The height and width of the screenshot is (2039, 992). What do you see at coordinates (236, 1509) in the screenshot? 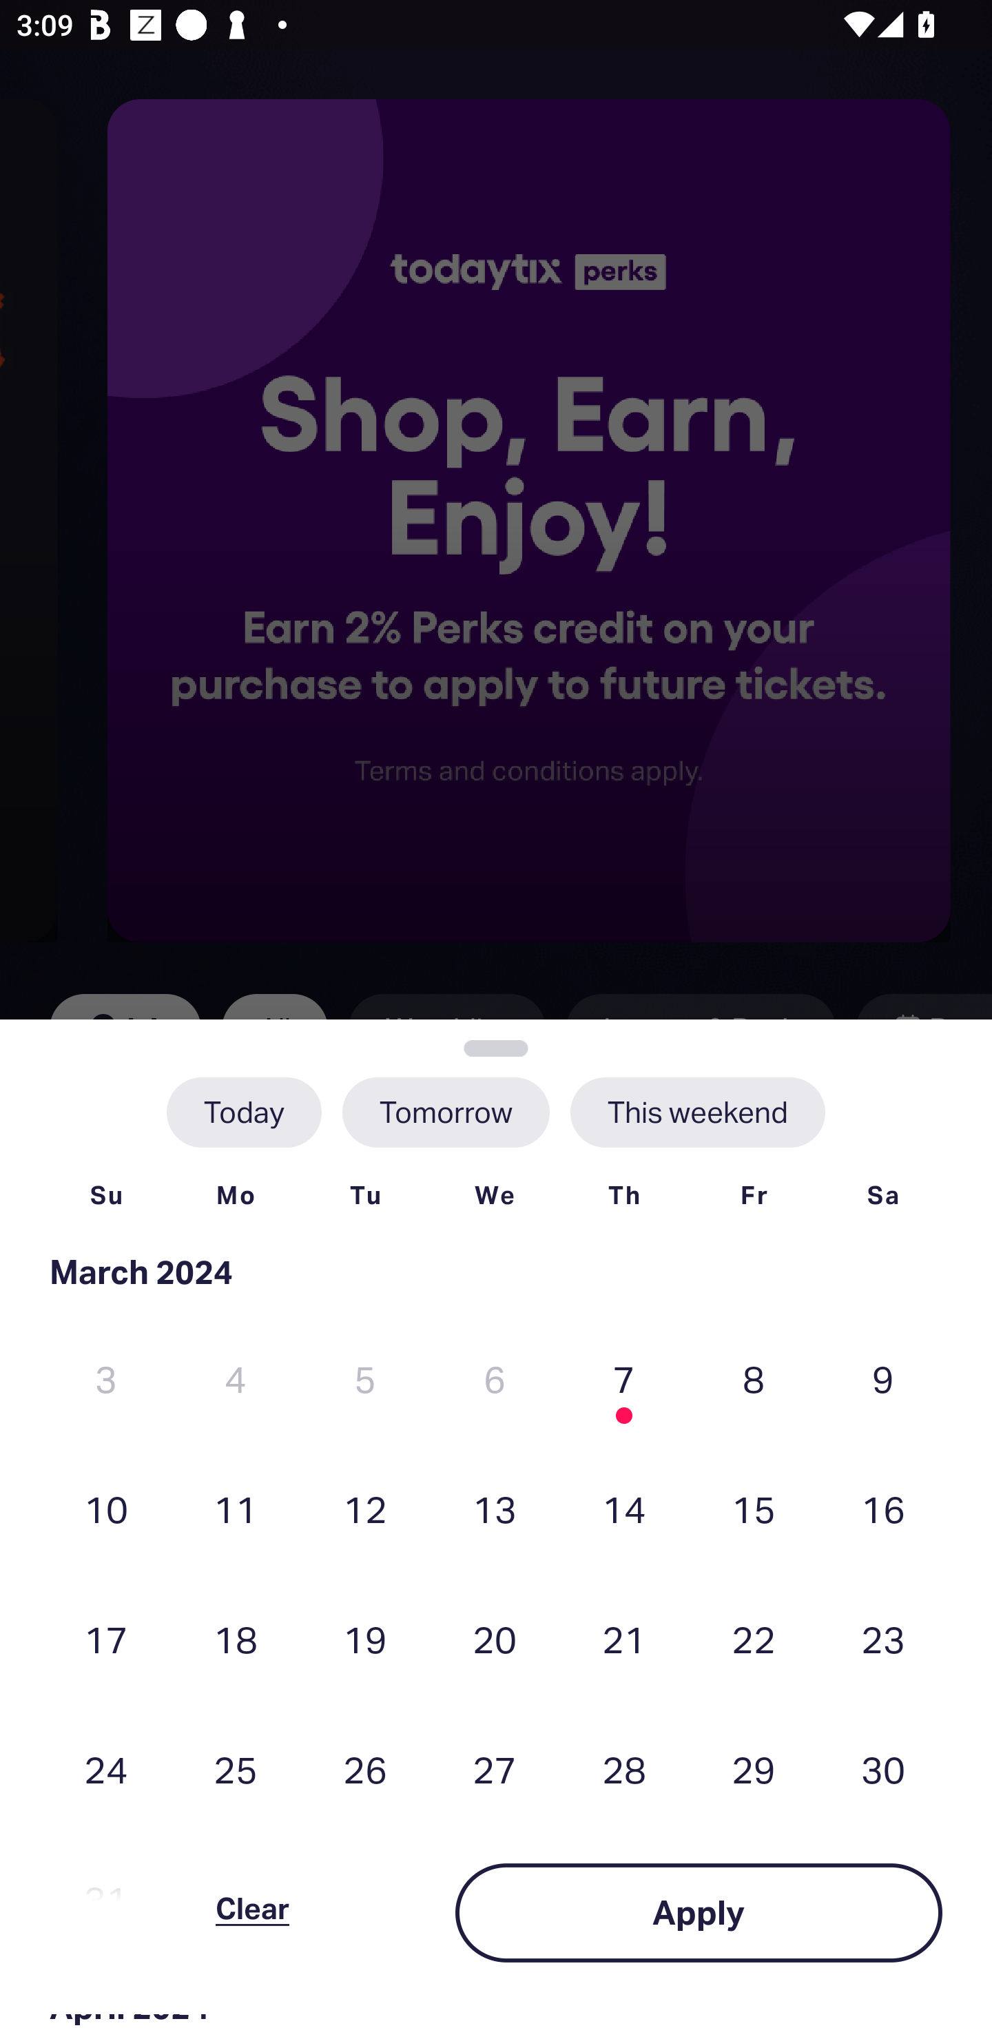
I see `11` at bounding box center [236, 1509].